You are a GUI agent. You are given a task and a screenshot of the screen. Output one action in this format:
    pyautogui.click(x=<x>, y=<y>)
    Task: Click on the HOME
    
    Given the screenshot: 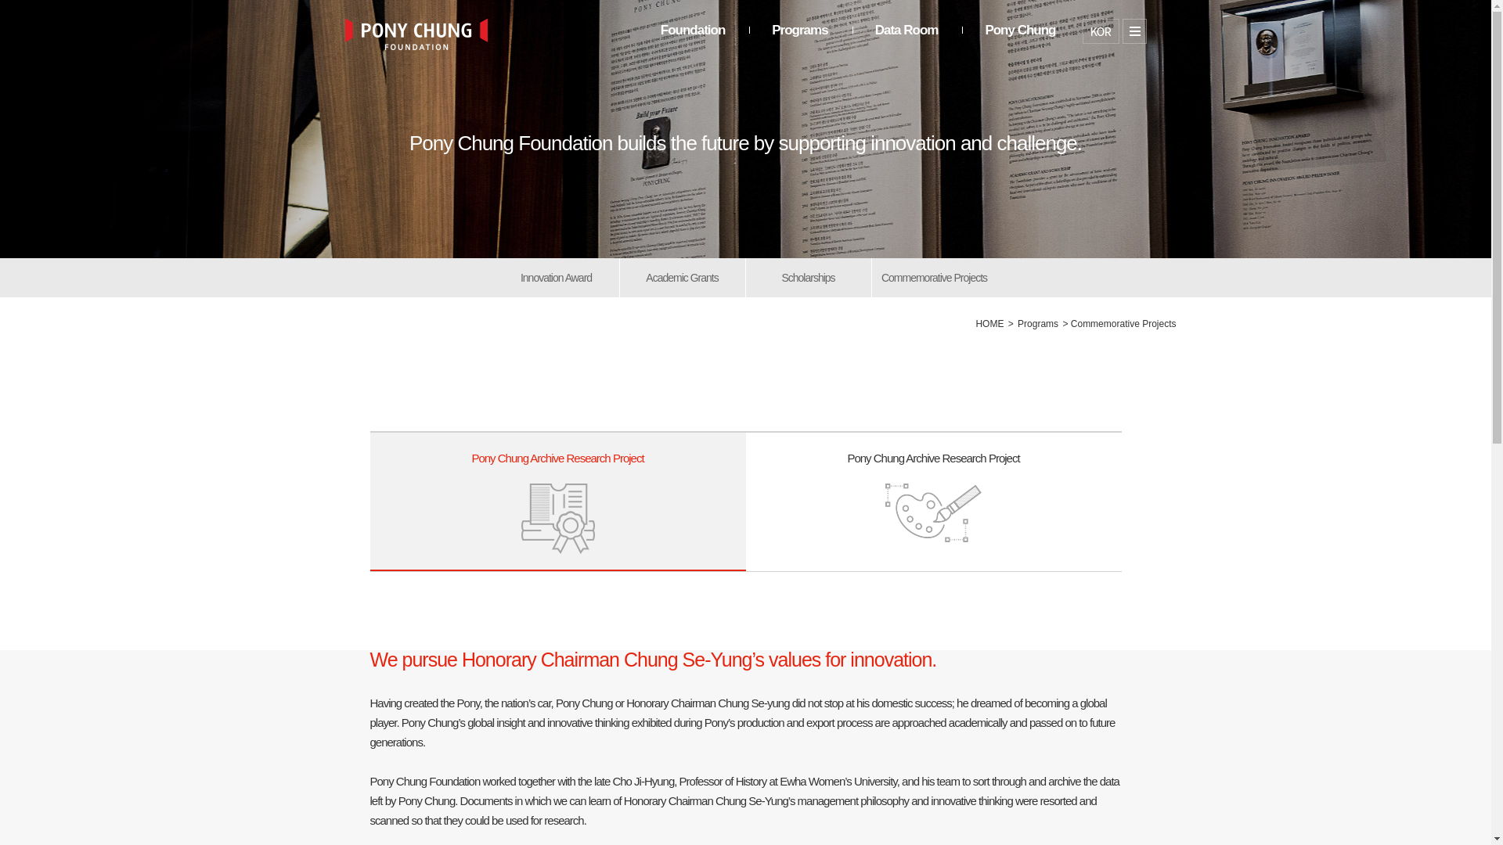 What is the action you would take?
    pyautogui.click(x=1019, y=42)
    